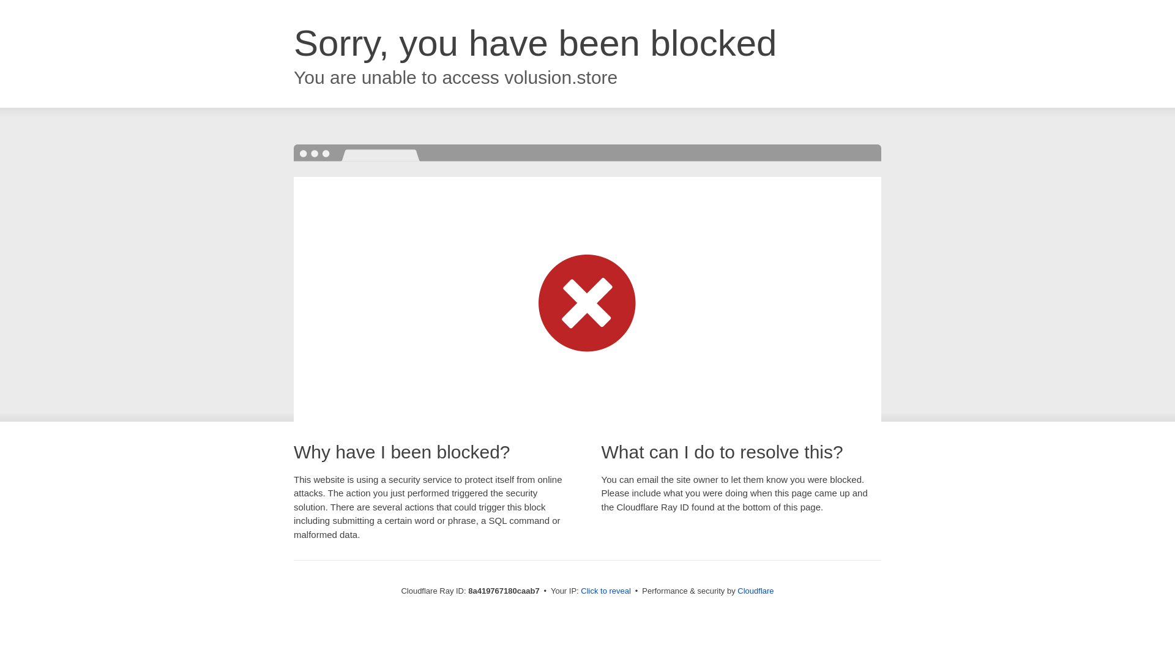 This screenshot has height=661, width=1175. Describe the element at coordinates (606, 591) in the screenshot. I see `Click to reveal` at that location.